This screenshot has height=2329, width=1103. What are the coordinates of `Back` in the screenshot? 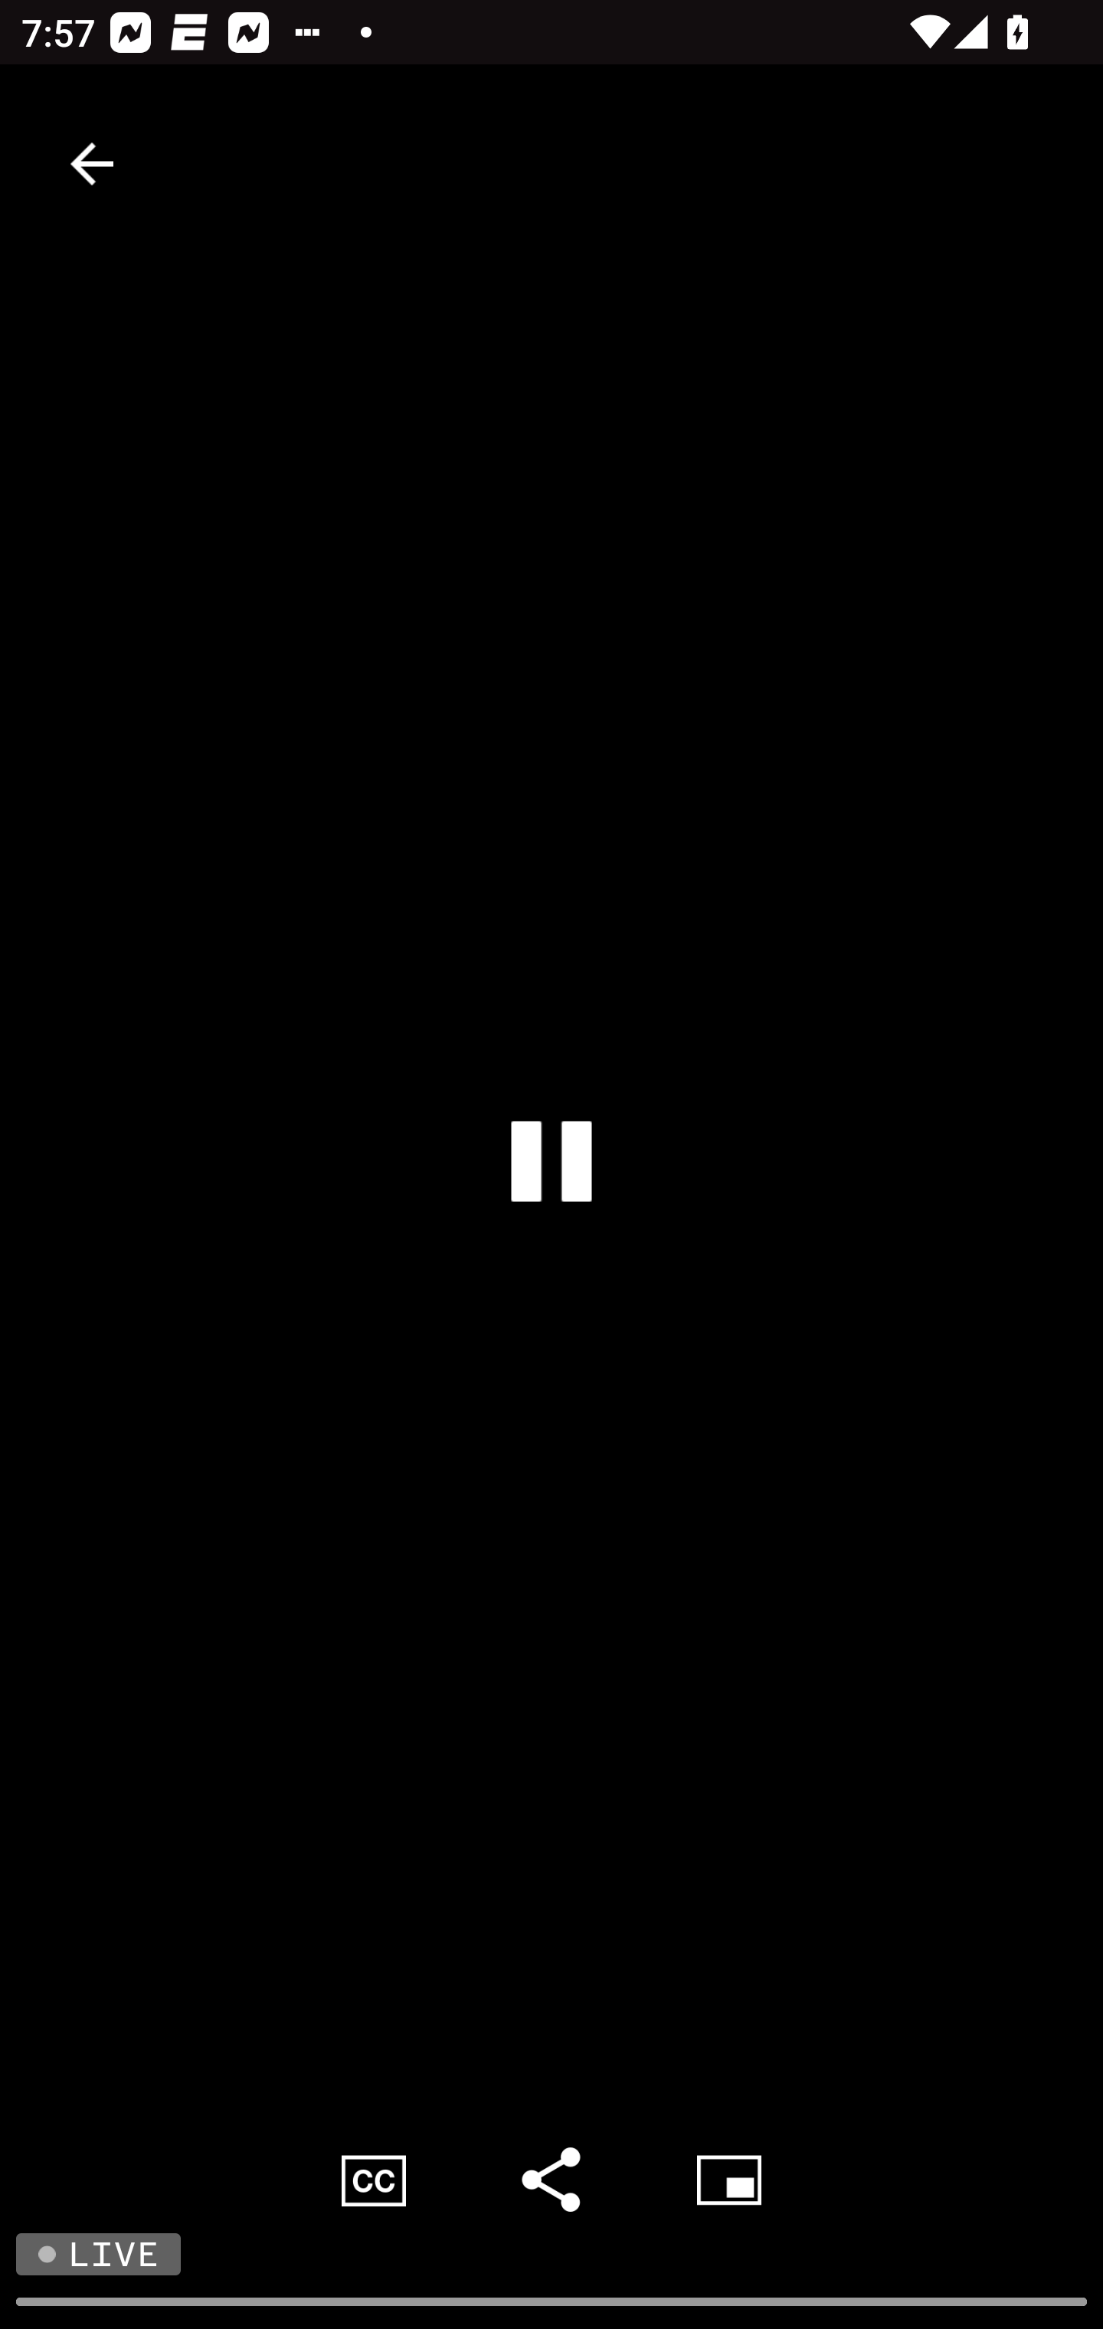 It's located at (92, 164).